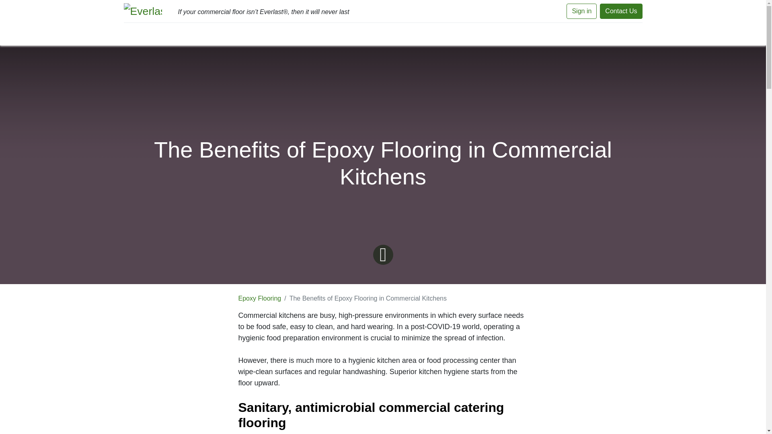 This screenshot has width=772, height=434. Describe the element at coordinates (621, 11) in the screenshot. I see `Contact Us` at that location.